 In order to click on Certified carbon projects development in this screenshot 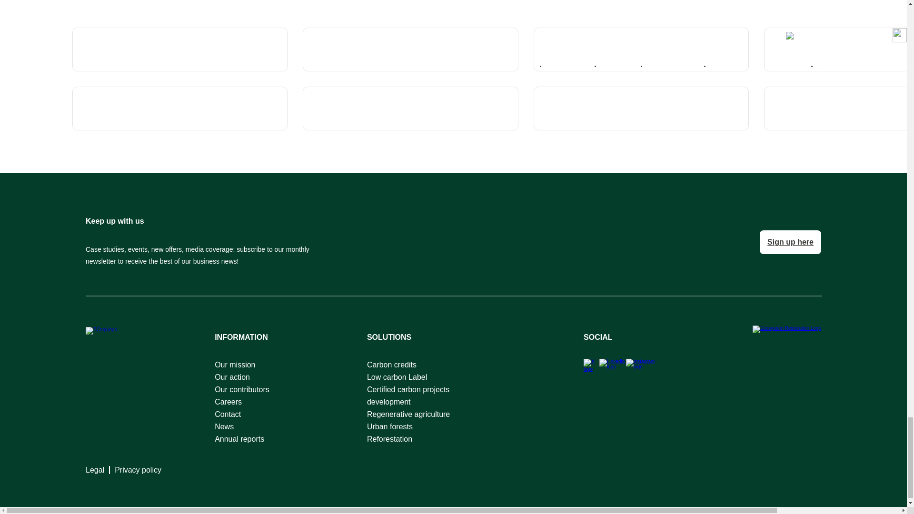, I will do `click(427, 395)`.